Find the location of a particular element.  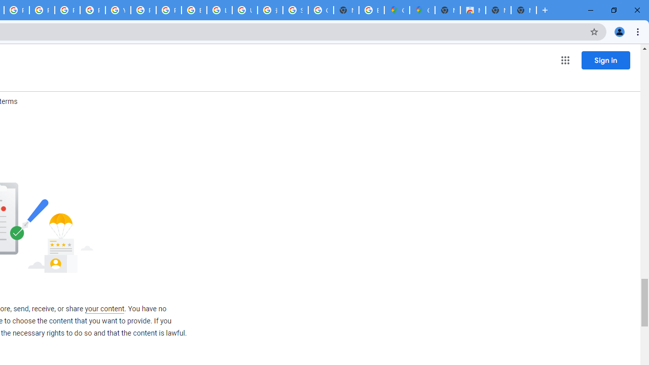

Close is located at coordinates (637, 10).